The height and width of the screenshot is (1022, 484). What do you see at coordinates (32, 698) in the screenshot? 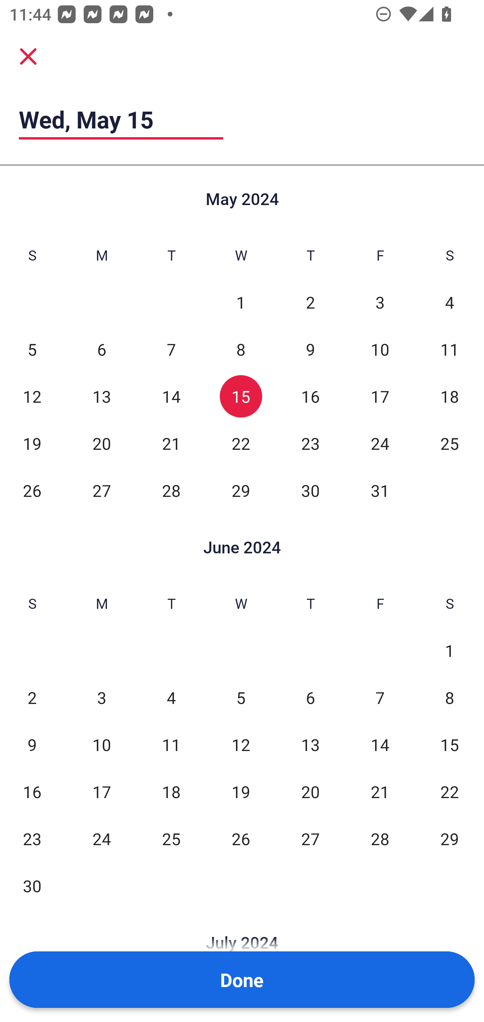
I see `2 Sun, Jun 2, Not Selected` at bounding box center [32, 698].